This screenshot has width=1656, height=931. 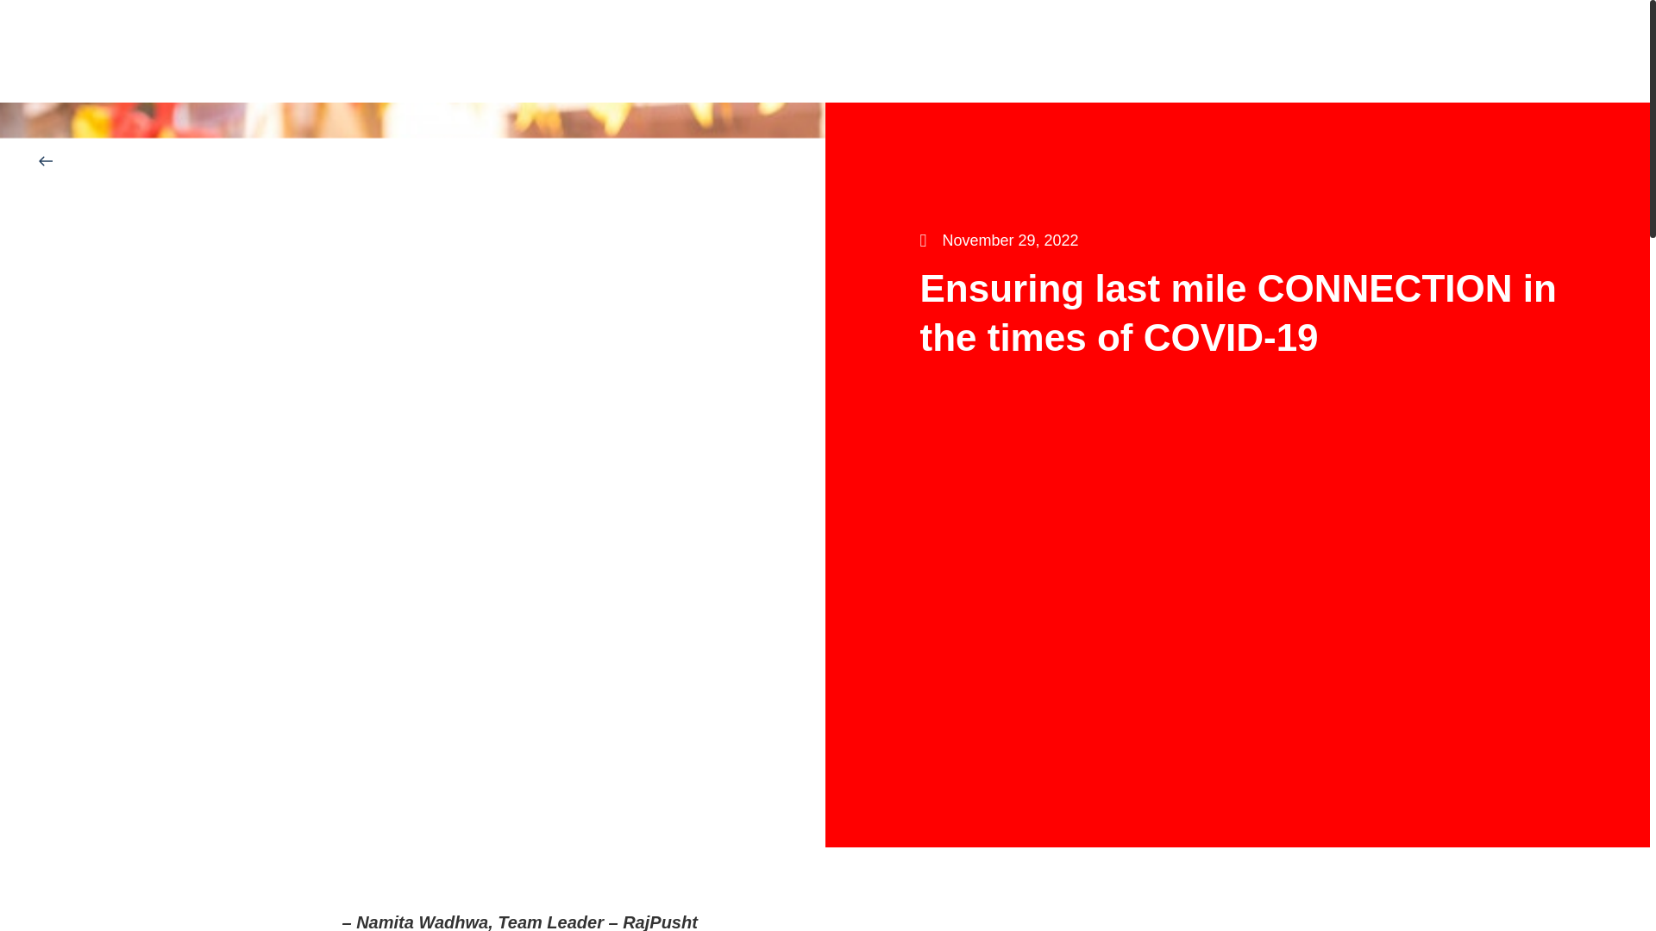 I want to click on Back to People Speak, so click(x=116, y=160).